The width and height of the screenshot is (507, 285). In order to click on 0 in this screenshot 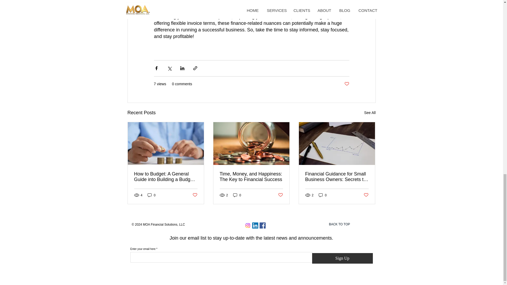, I will do `click(237, 195)`.